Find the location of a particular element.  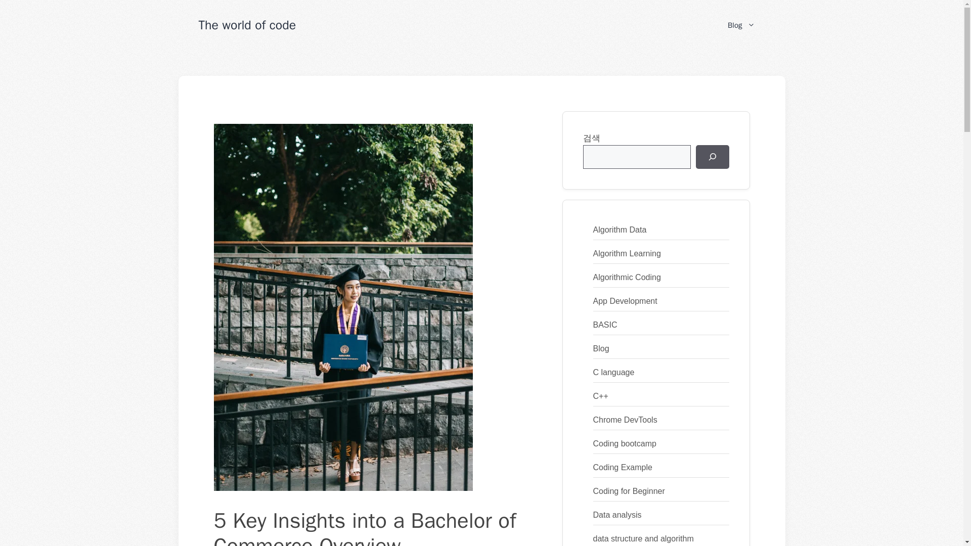

Blog is located at coordinates (741, 25).